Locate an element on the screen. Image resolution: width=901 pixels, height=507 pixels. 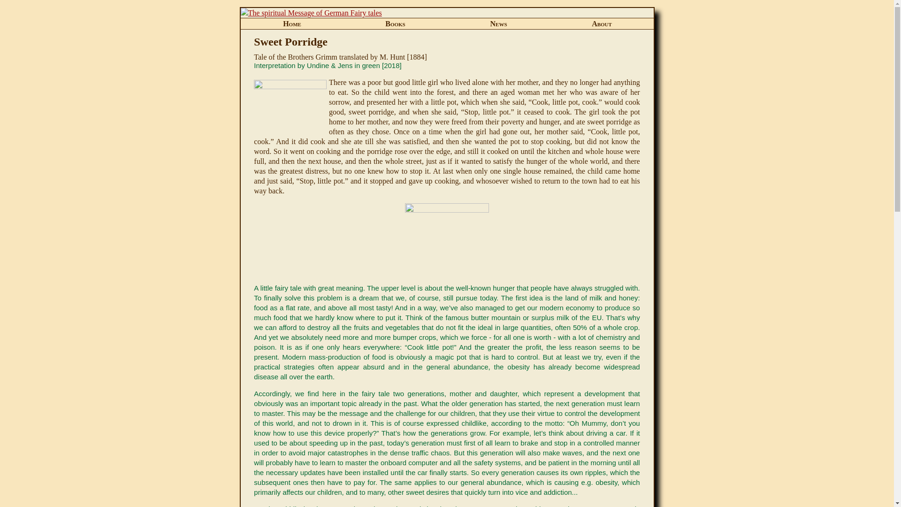
News is located at coordinates (498, 23).